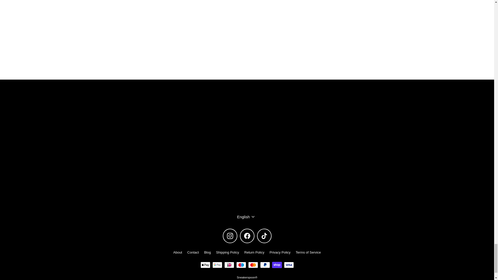  What do you see at coordinates (265, 265) in the screenshot?
I see `PayPal` at bounding box center [265, 265].